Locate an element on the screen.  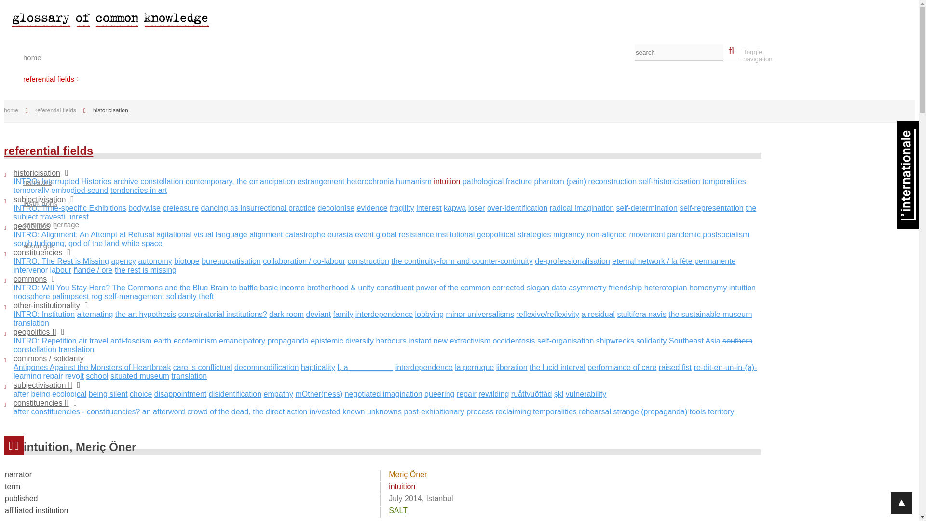
referential fields is located at coordinates (392, 77).